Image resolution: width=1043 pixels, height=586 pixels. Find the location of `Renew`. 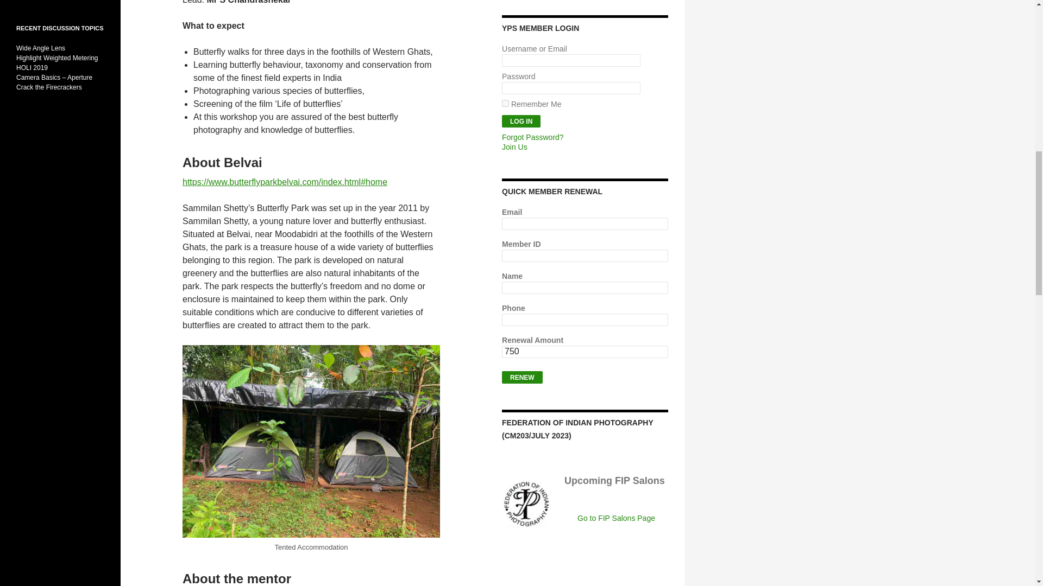

Renew is located at coordinates (521, 377).